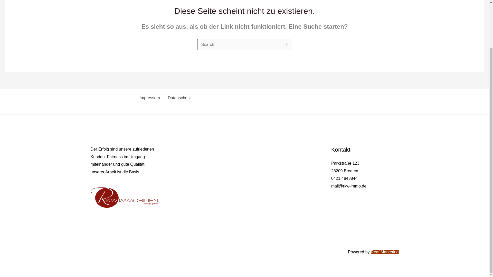  I want to click on Datenschutz, so click(178, 98).